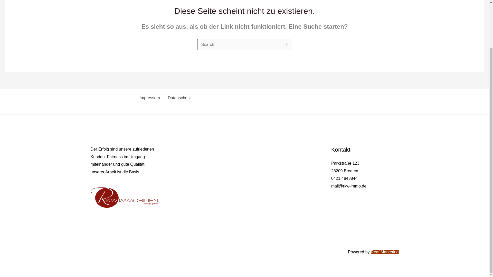  I want to click on Datenschutz, so click(178, 98).